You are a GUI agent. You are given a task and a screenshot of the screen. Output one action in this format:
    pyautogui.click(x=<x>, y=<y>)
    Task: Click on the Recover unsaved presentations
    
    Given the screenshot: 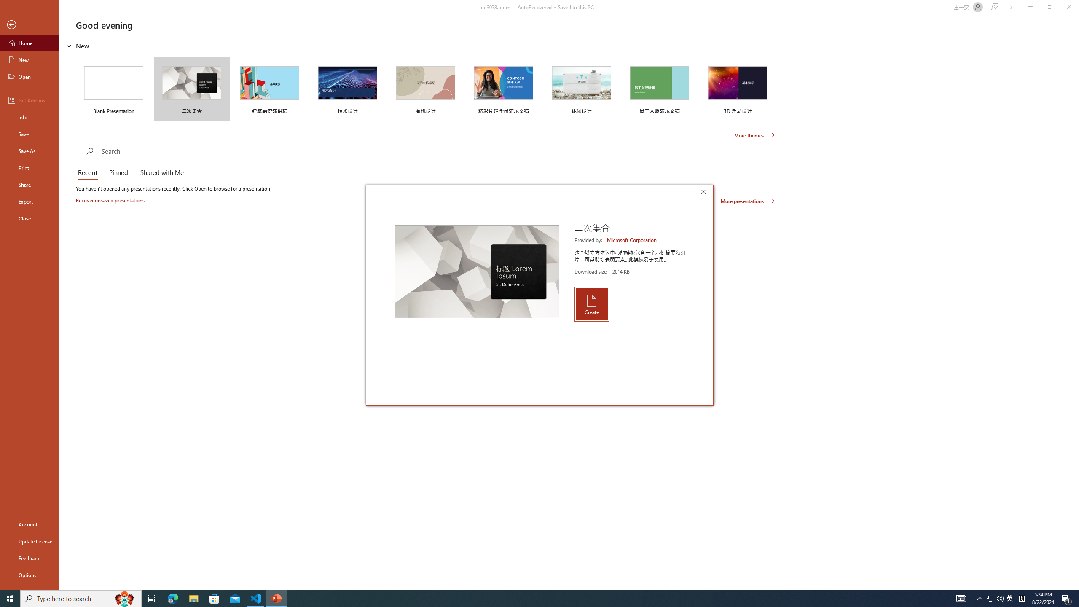 What is the action you would take?
    pyautogui.click(x=111, y=200)
    